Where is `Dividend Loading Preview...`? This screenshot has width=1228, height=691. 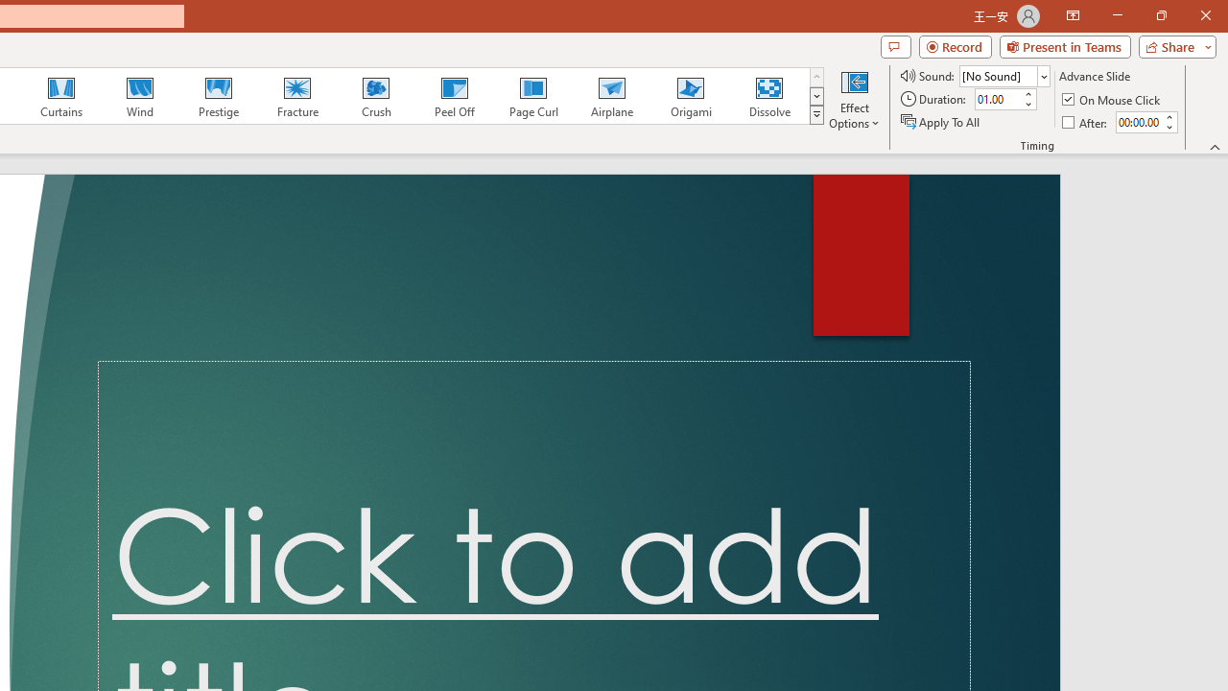 Dividend Loading Preview... is located at coordinates (254, 96).